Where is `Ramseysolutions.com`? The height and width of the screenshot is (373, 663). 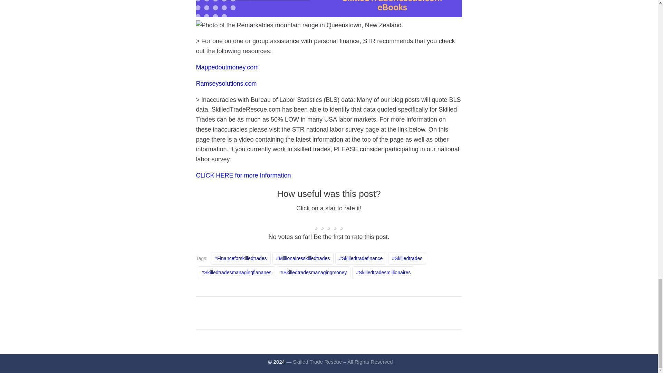
Ramseysolutions.com is located at coordinates (227, 84).